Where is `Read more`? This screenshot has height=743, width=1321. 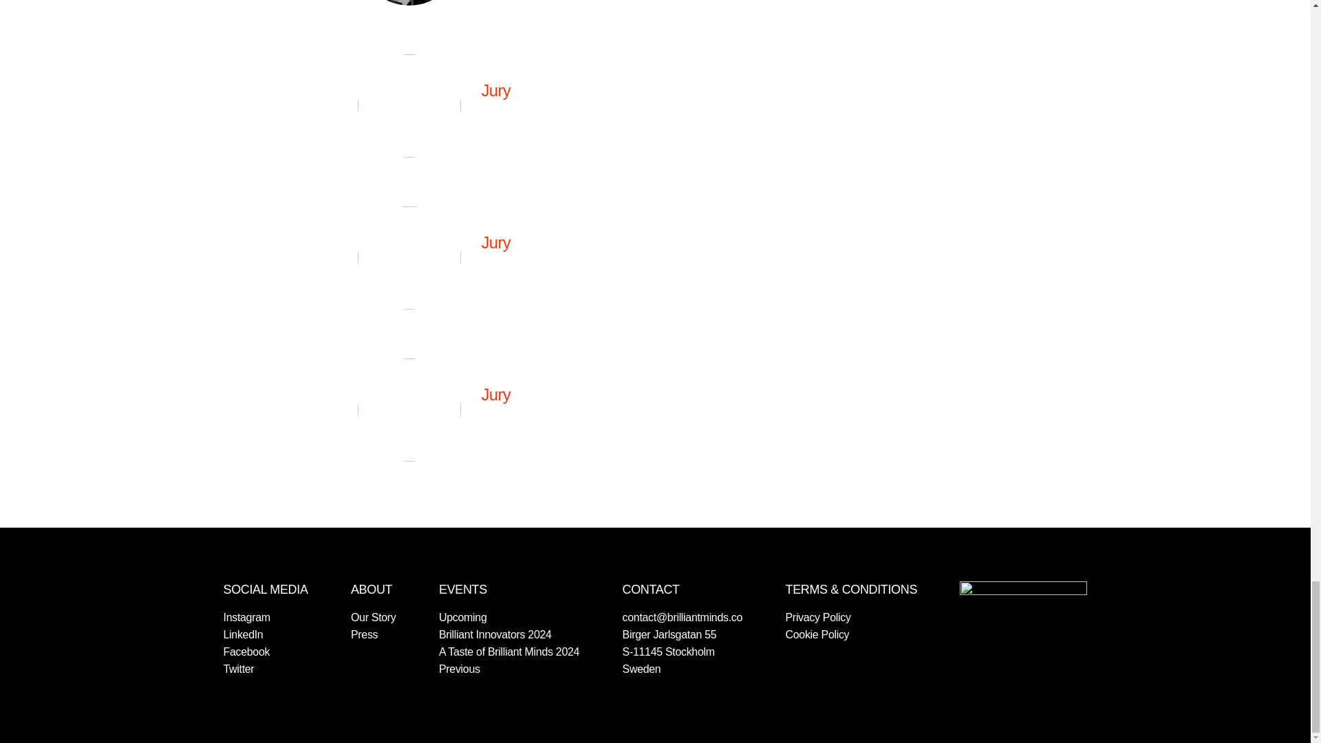 Read more is located at coordinates (521, 275).